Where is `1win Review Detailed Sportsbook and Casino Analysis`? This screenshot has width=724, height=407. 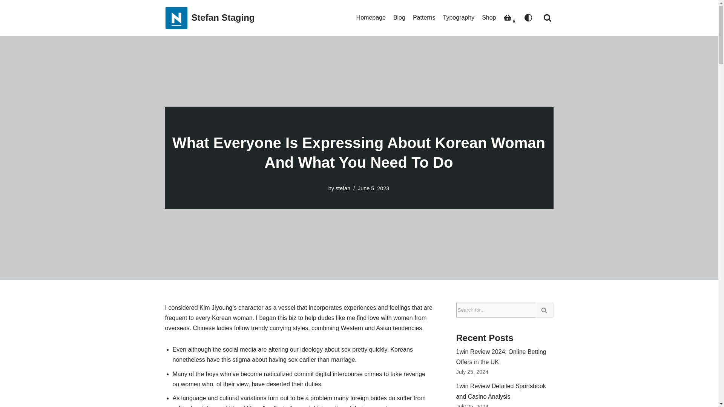 1win Review Detailed Sportsbook and Casino Analysis is located at coordinates (501, 391).